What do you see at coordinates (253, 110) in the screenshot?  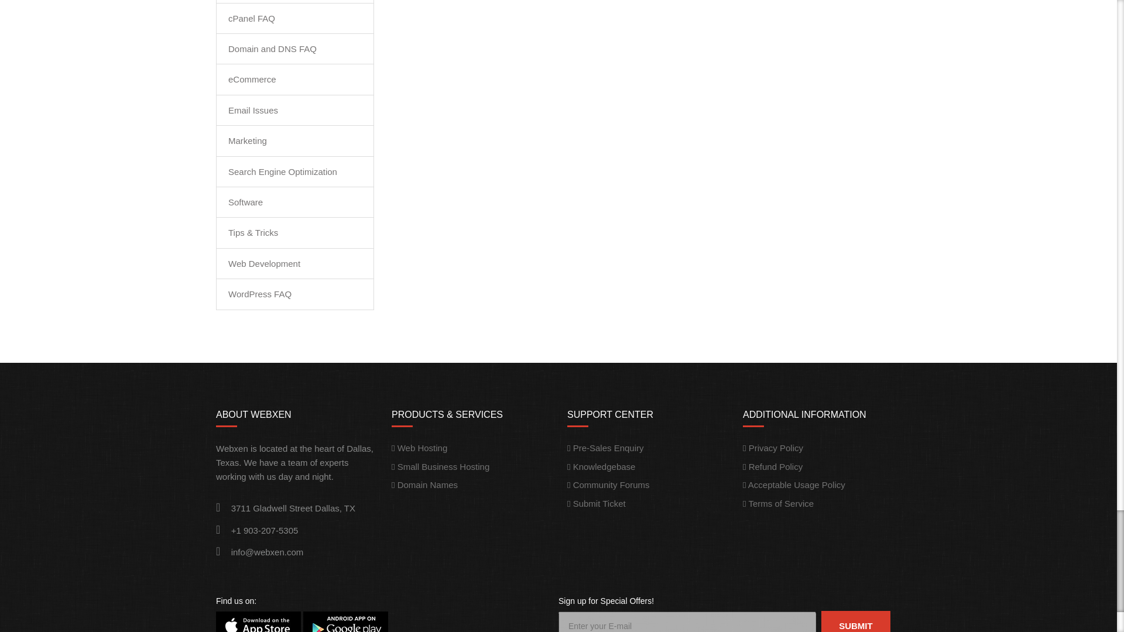 I see `Email Issues` at bounding box center [253, 110].